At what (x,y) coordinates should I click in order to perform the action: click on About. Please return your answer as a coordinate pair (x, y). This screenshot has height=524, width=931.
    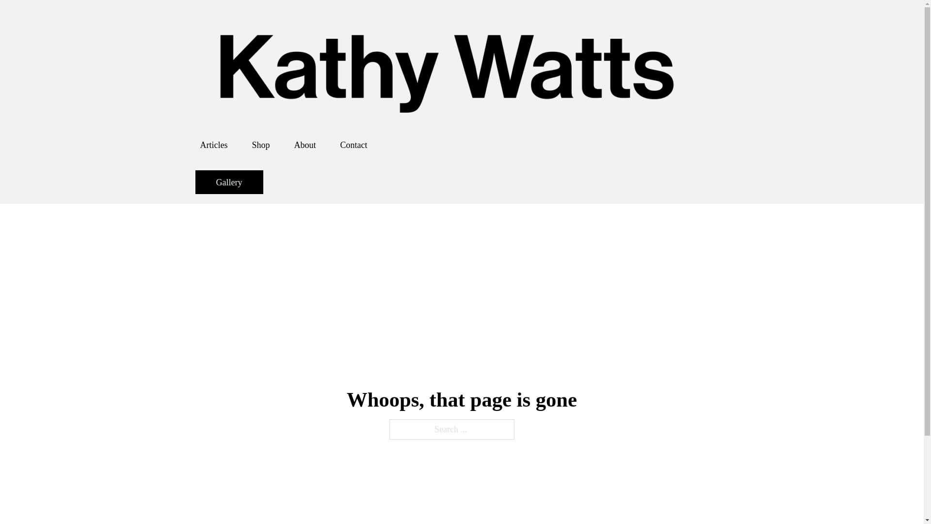
    Looking at the image, I should click on (305, 145).